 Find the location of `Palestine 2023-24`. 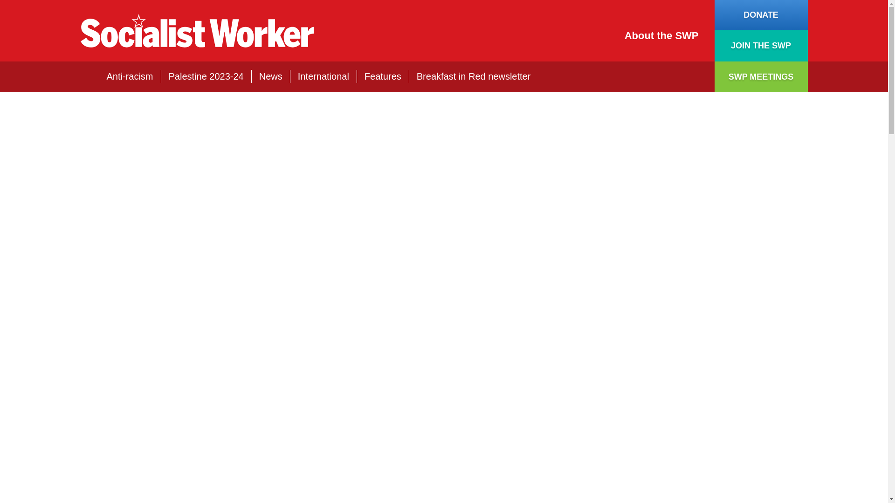

Palestine 2023-24 is located at coordinates (206, 76).